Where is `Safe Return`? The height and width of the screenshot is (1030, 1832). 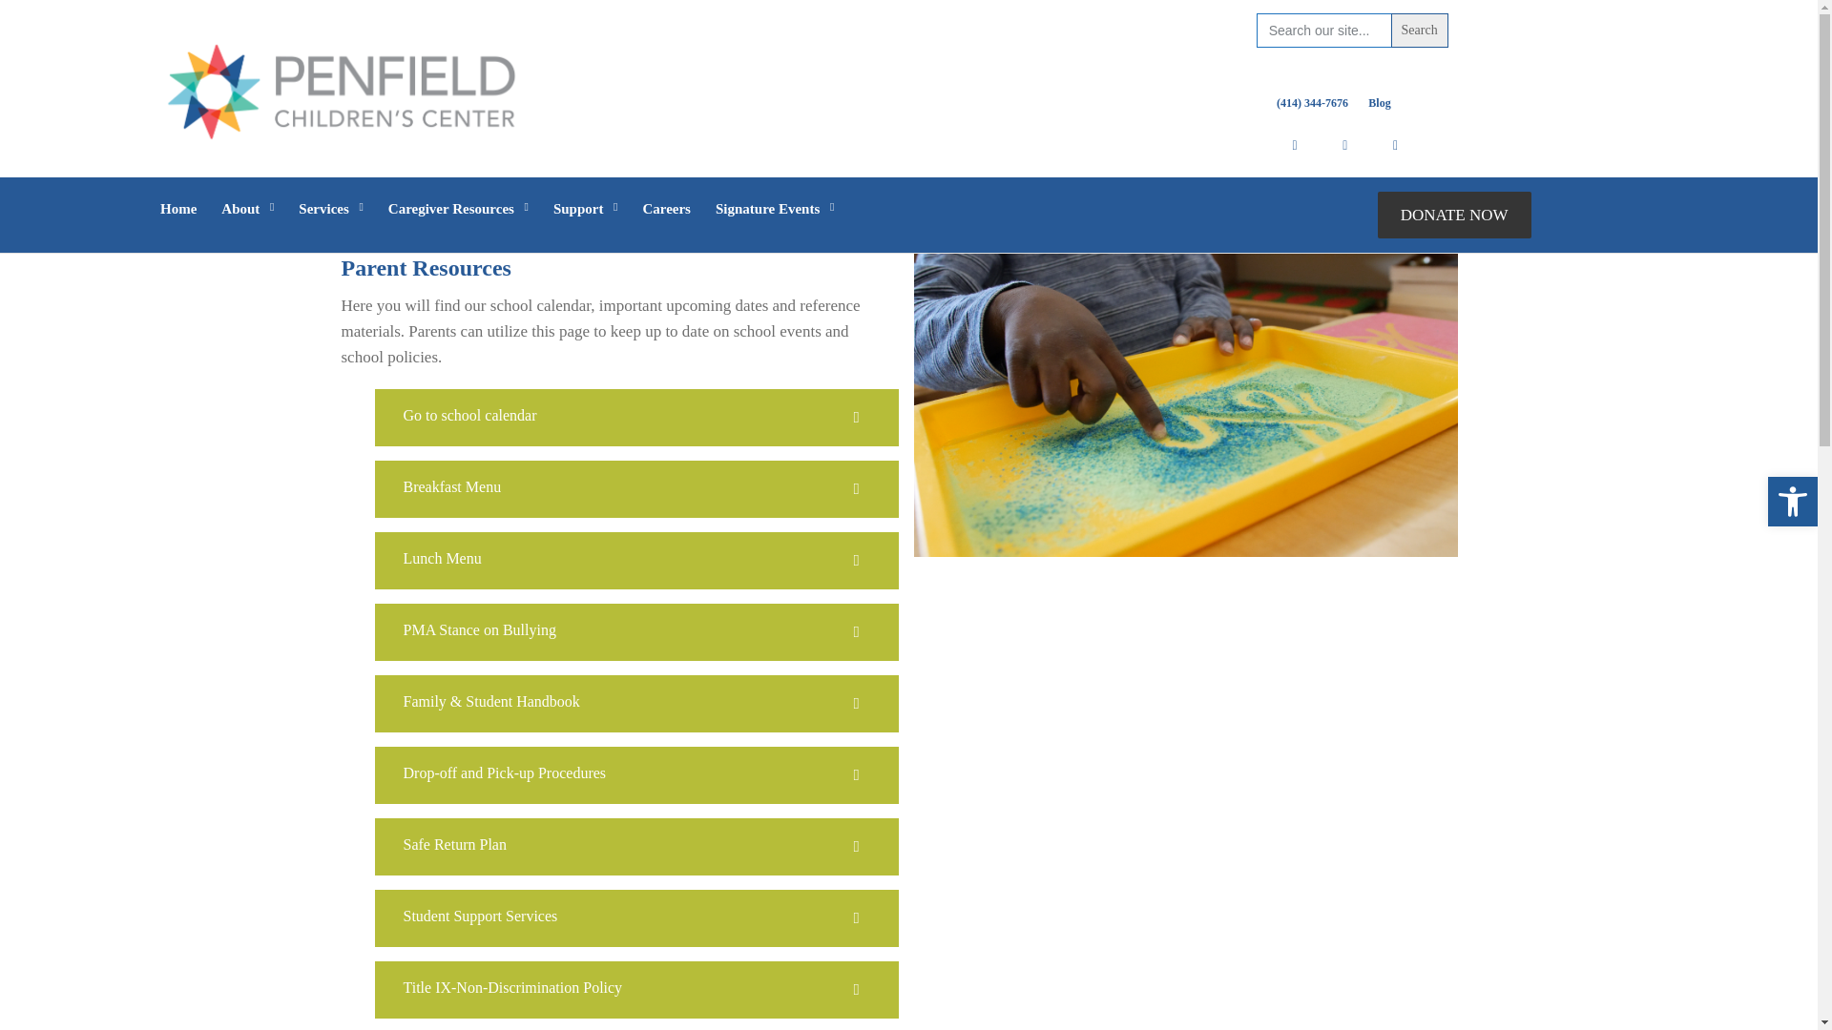 Safe Return is located at coordinates (454, 844).